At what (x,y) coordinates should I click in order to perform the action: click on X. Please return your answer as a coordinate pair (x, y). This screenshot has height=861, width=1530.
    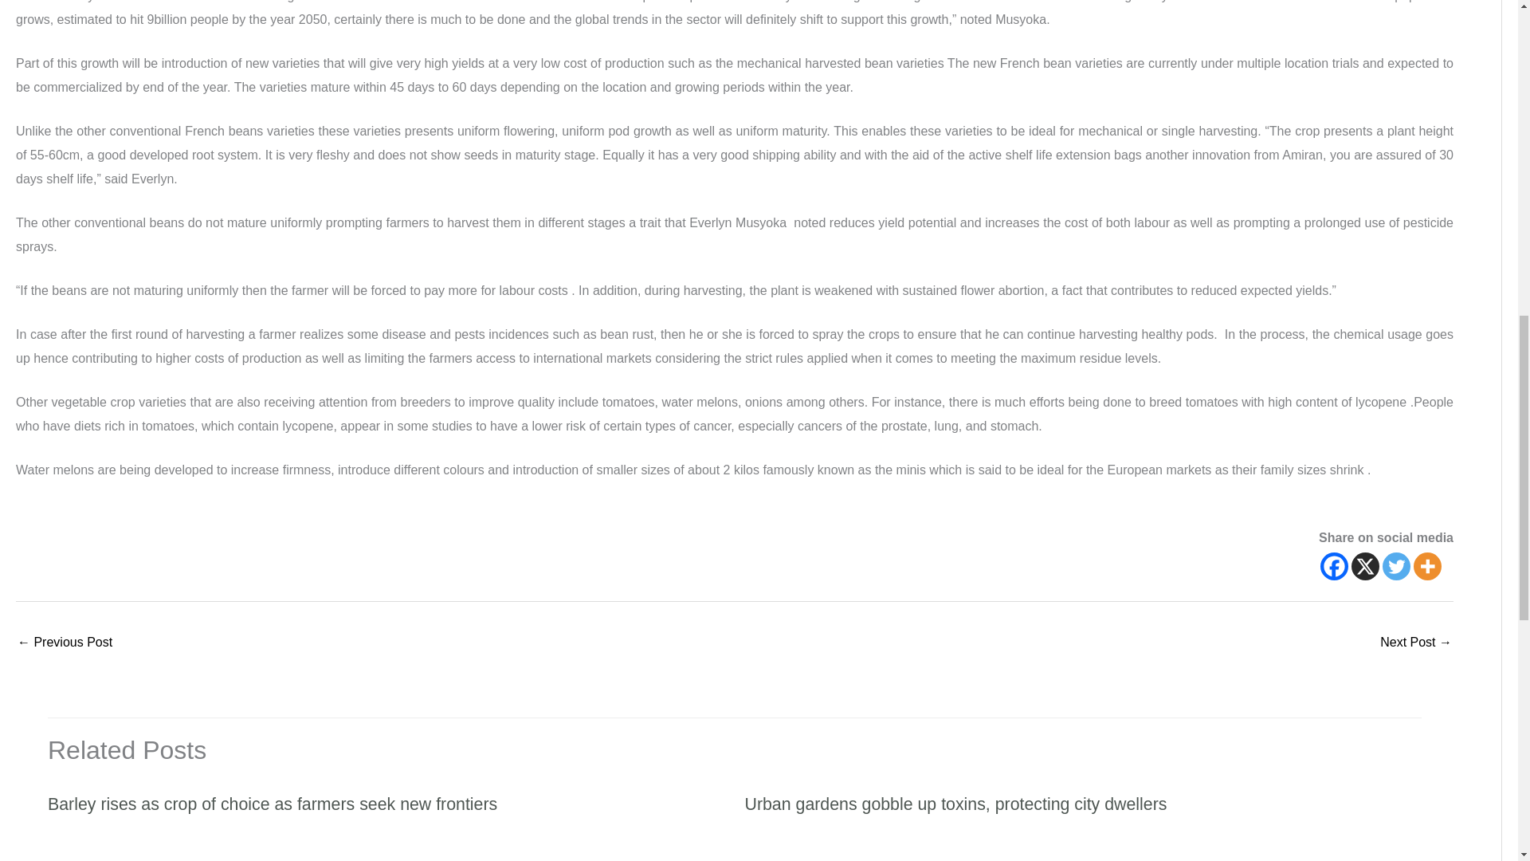
    Looking at the image, I should click on (1365, 566).